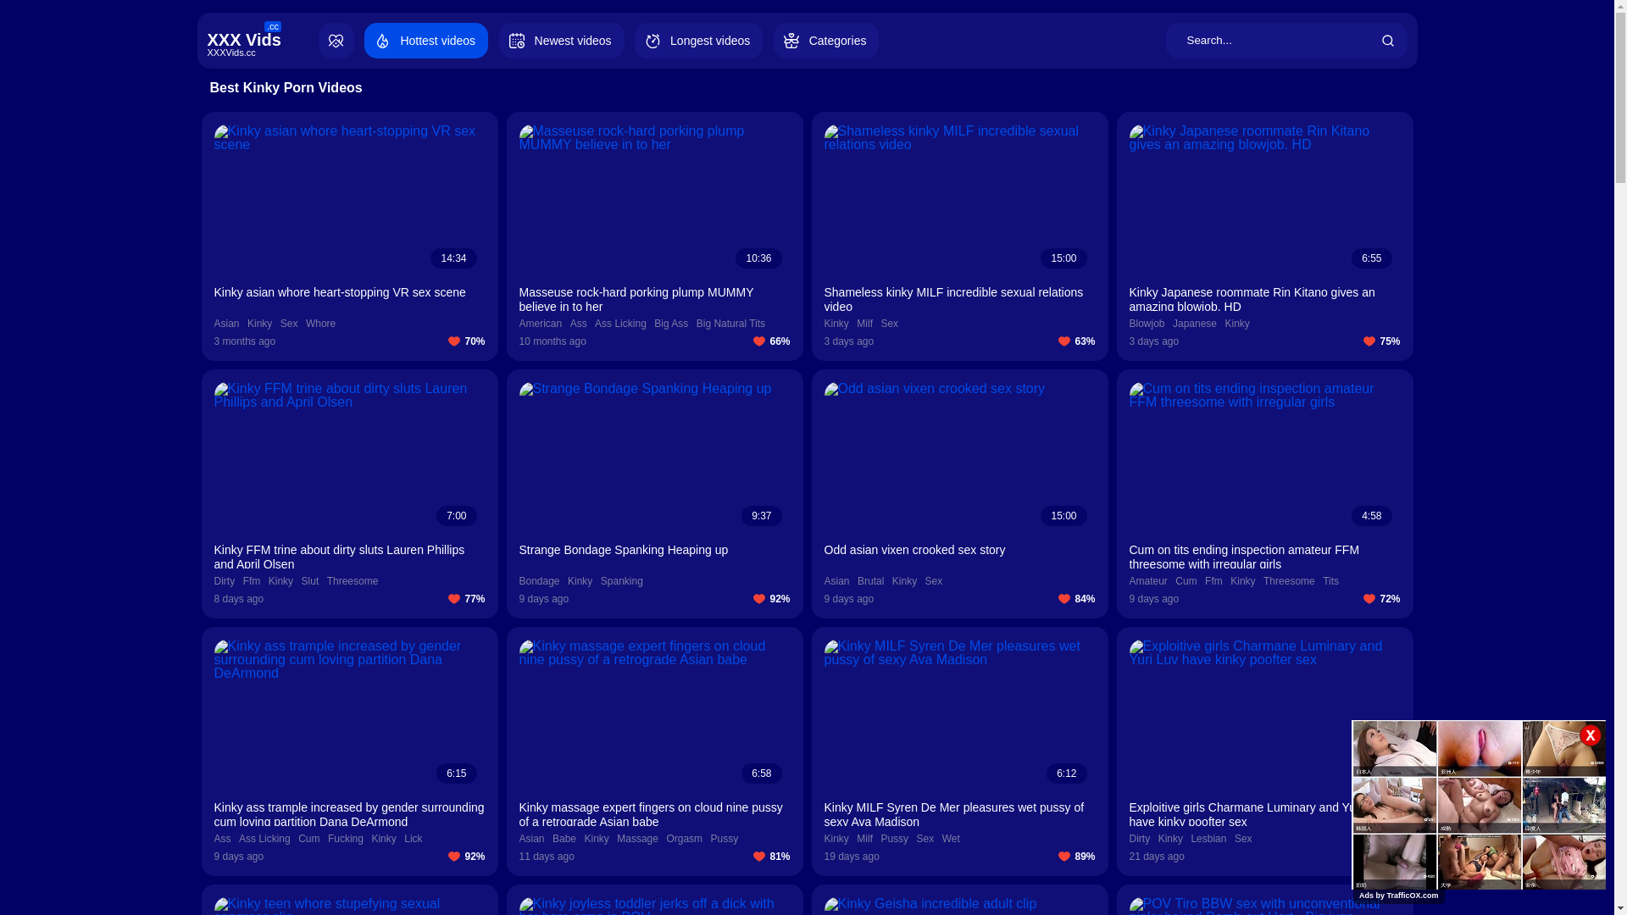  I want to click on Amateur, so click(1147, 581).